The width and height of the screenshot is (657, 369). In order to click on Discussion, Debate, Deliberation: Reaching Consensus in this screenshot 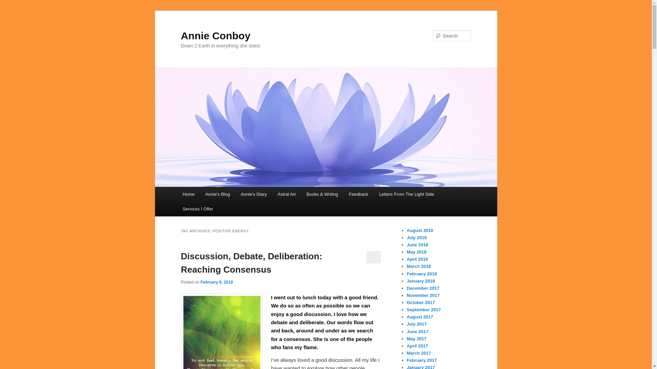, I will do `click(251, 263)`.